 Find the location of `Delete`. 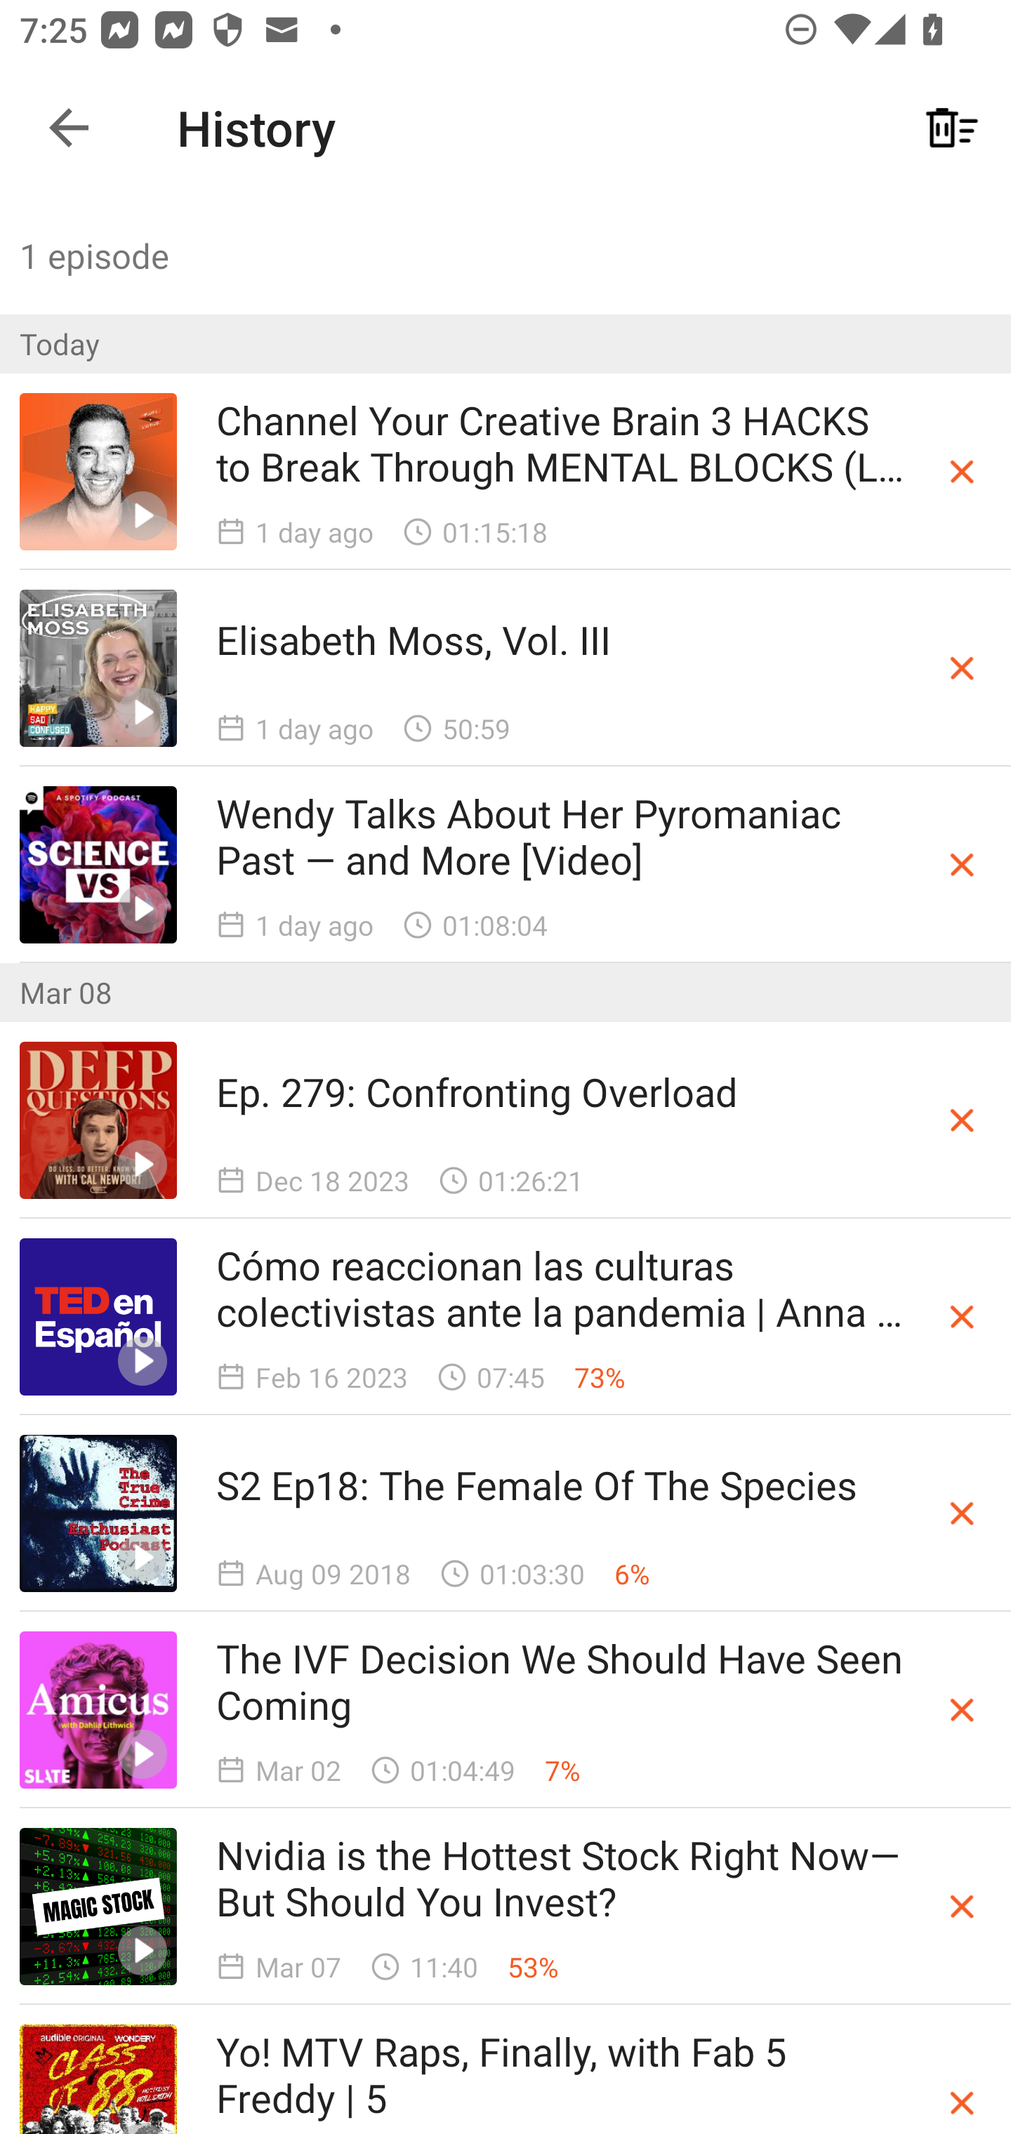

Delete is located at coordinates (962, 2102).